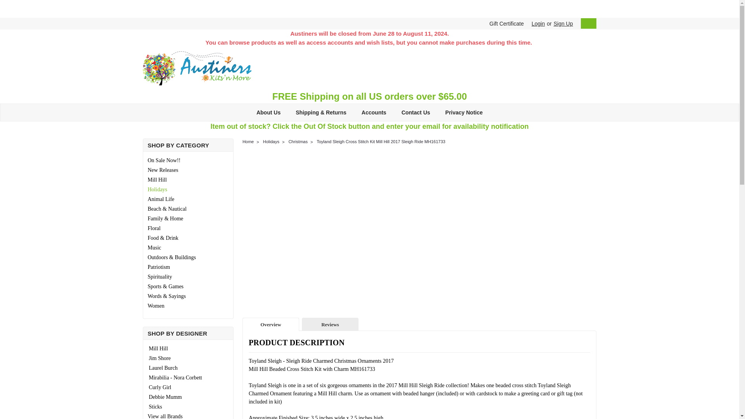 The image size is (745, 419). Describe the element at coordinates (562, 23) in the screenshot. I see `Sign Up` at that location.